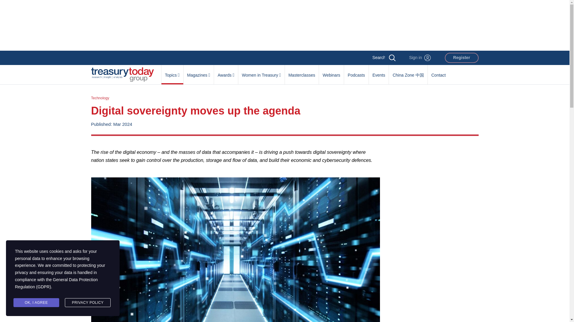 This screenshot has width=574, height=322. Describe the element at coordinates (433, 278) in the screenshot. I see `3rd party ad content` at that location.